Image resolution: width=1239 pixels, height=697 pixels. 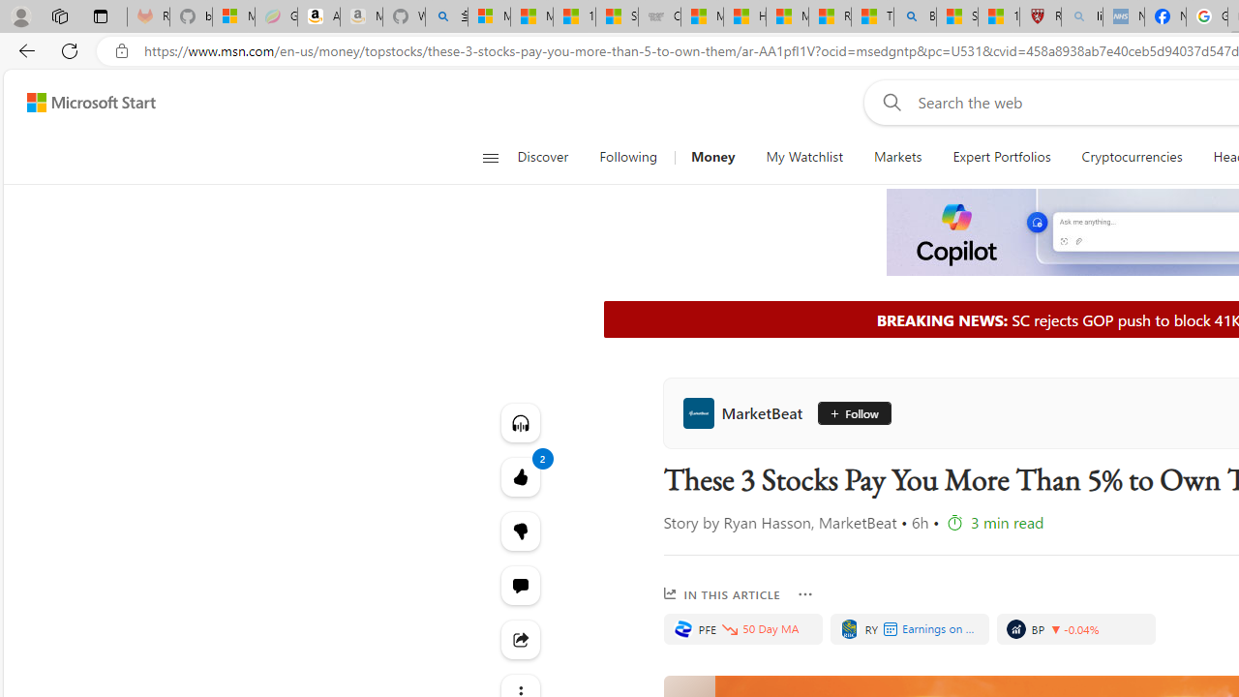 I want to click on Price decrease, so click(x=1055, y=629).